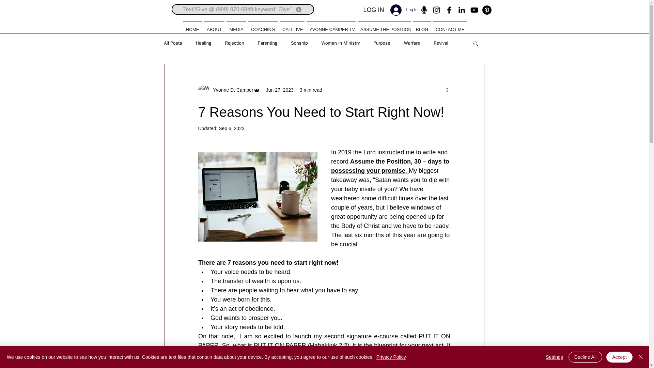 The image size is (654, 368). Describe the element at coordinates (401, 10) in the screenshot. I see `Log In` at that location.